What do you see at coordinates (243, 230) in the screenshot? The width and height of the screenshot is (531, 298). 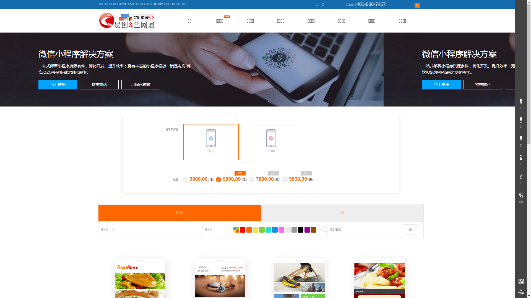 I see `0` at bounding box center [243, 230].